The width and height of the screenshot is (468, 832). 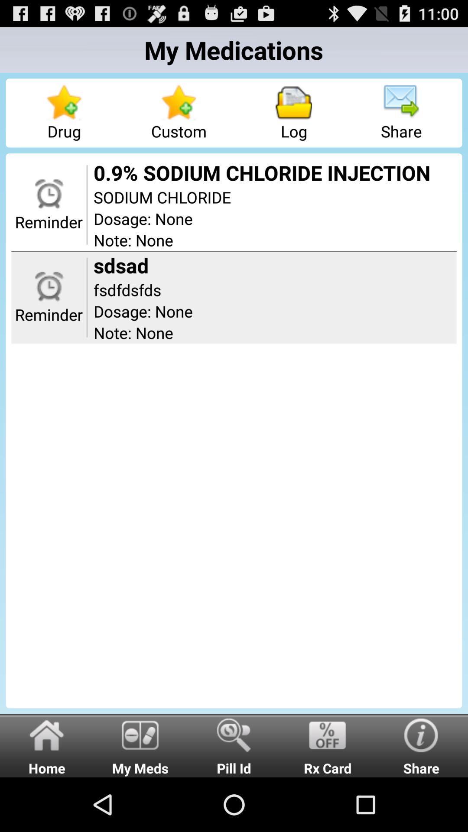 What do you see at coordinates (140, 745) in the screenshot?
I see `open the item to the right of home item` at bounding box center [140, 745].